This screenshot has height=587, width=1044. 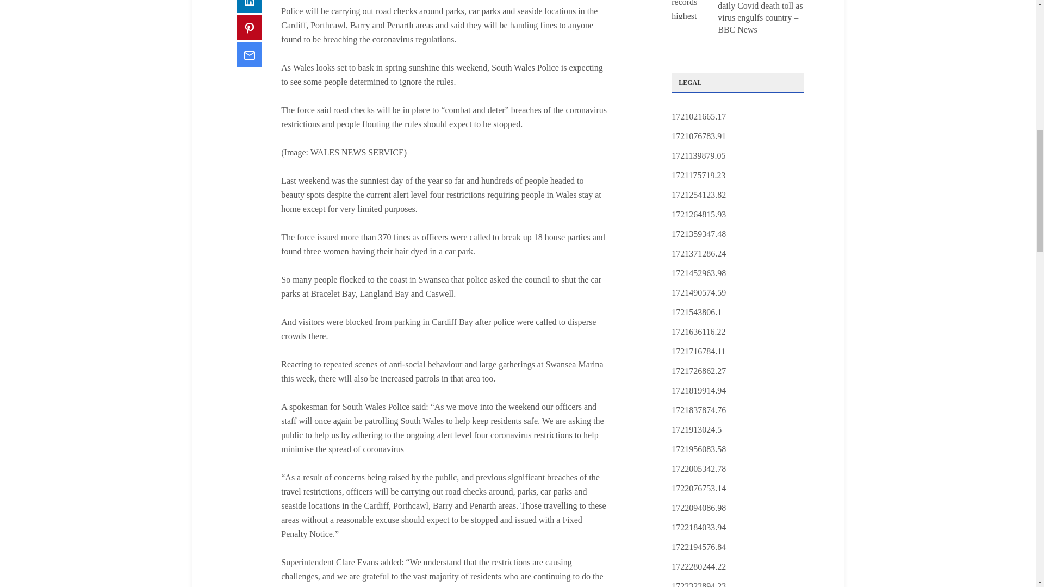 What do you see at coordinates (249, 27) in the screenshot?
I see `Pinterest` at bounding box center [249, 27].